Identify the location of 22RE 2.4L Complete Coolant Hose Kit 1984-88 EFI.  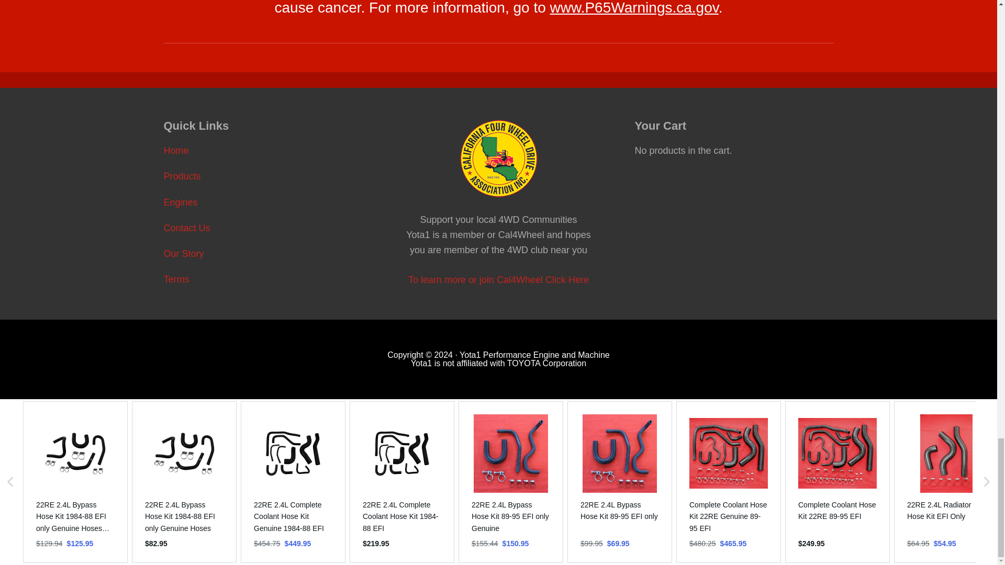
(402, 516).